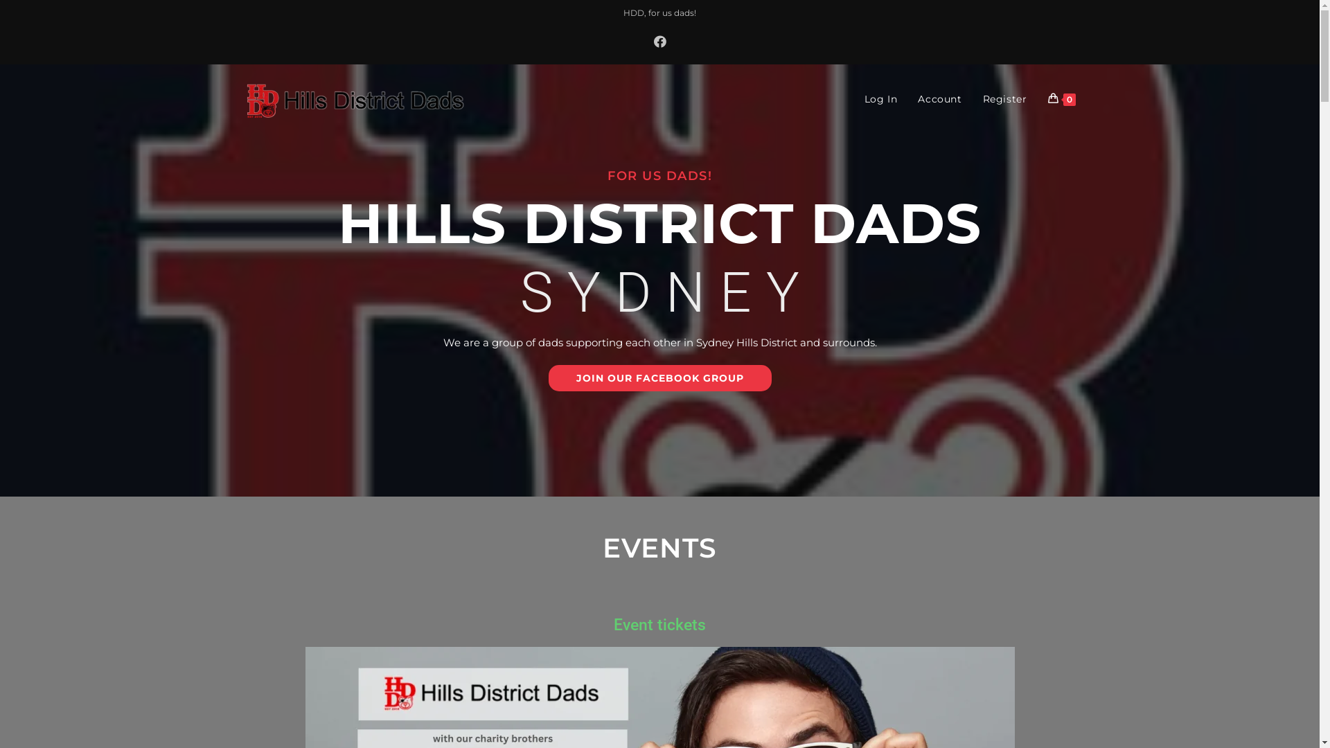 This screenshot has height=748, width=1330. Describe the element at coordinates (939, 99) in the screenshot. I see `Account` at that location.